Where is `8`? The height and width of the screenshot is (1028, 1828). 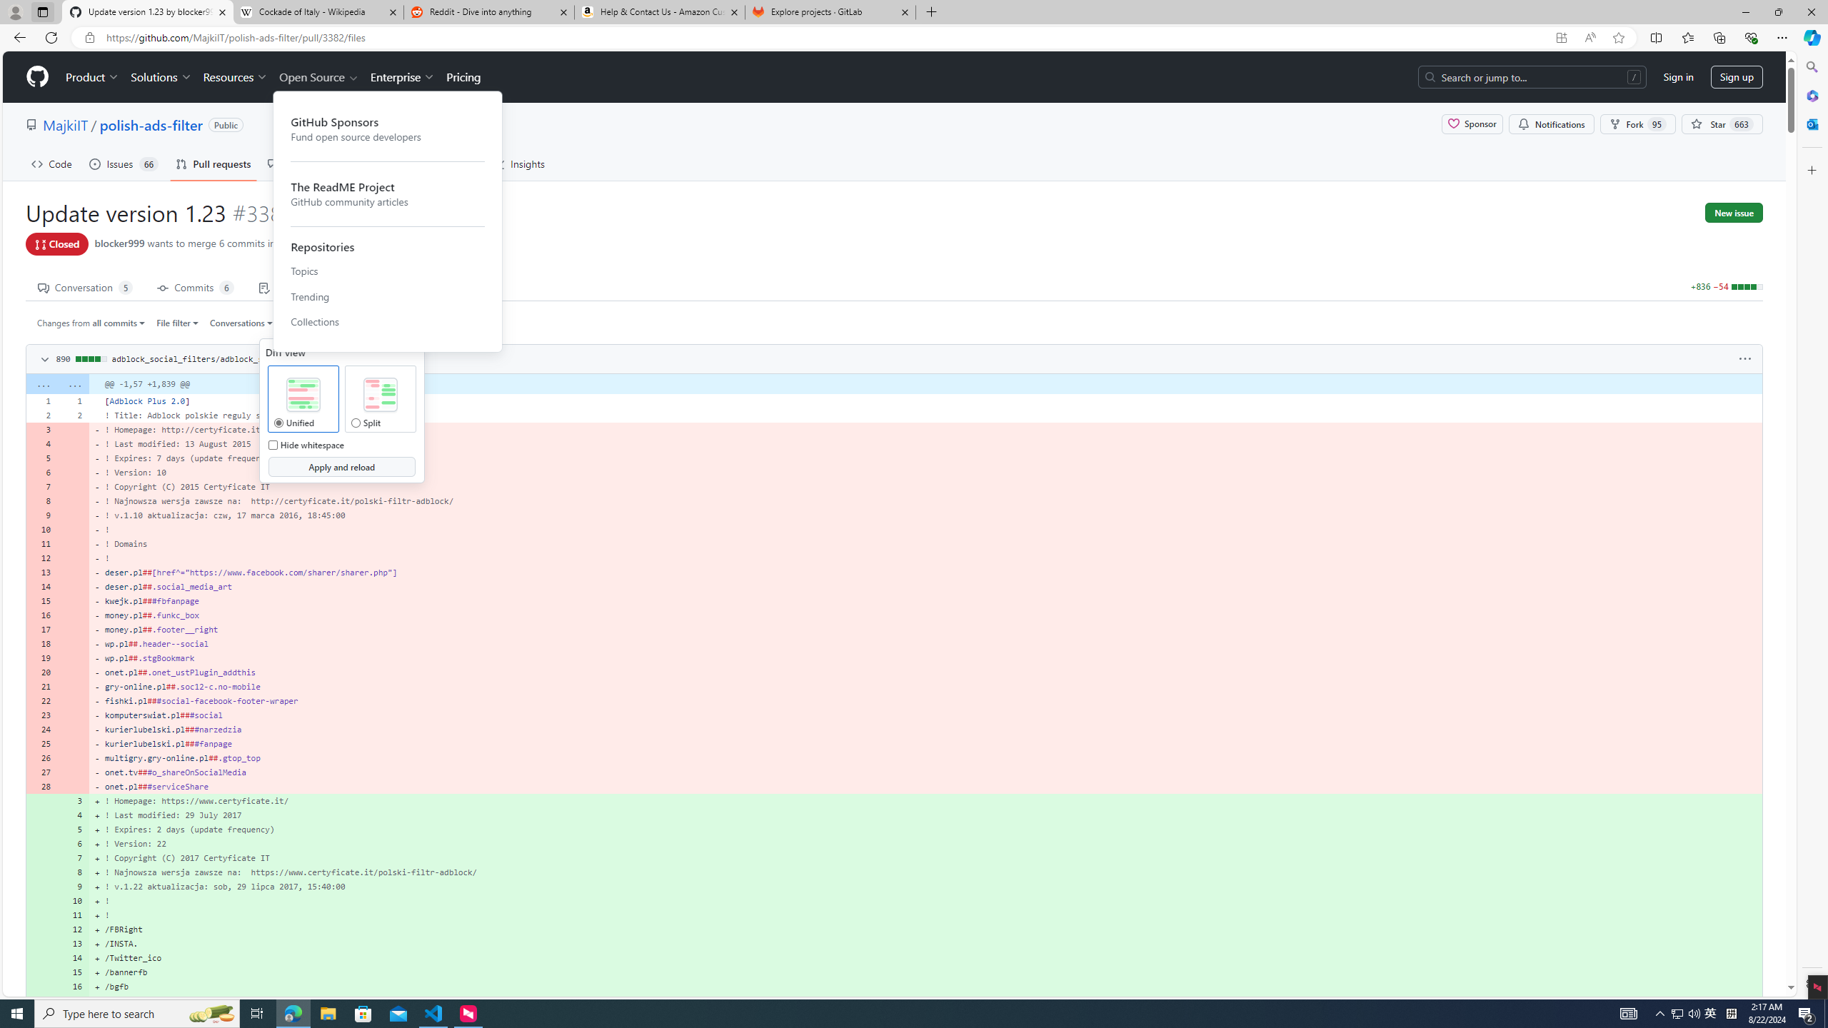 8 is located at coordinates (74, 872).